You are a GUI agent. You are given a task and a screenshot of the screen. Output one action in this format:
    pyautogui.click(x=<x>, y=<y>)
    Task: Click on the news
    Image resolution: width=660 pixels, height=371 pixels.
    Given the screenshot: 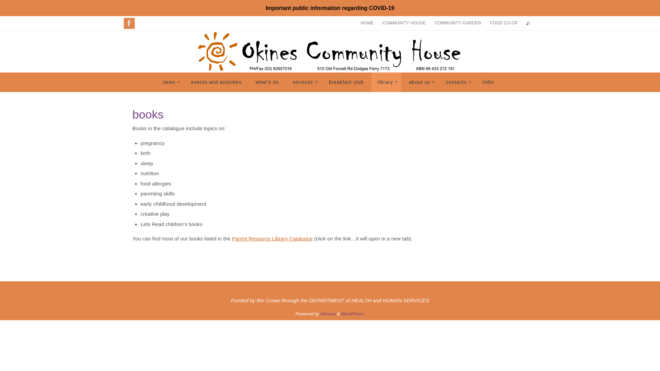 What is the action you would take?
    pyautogui.click(x=170, y=82)
    